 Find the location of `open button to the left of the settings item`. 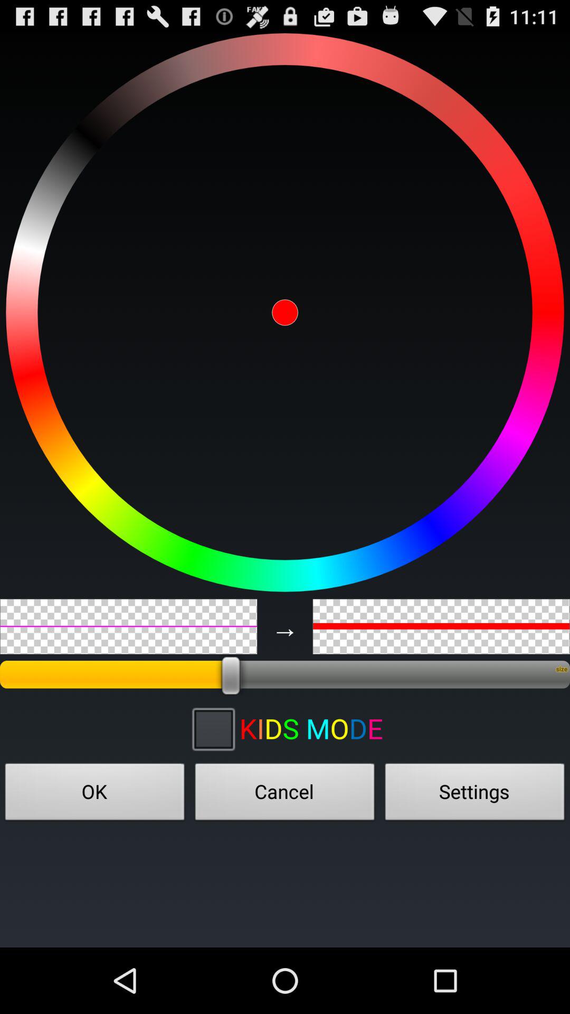

open button to the left of the settings item is located at coordinates (285, 795).